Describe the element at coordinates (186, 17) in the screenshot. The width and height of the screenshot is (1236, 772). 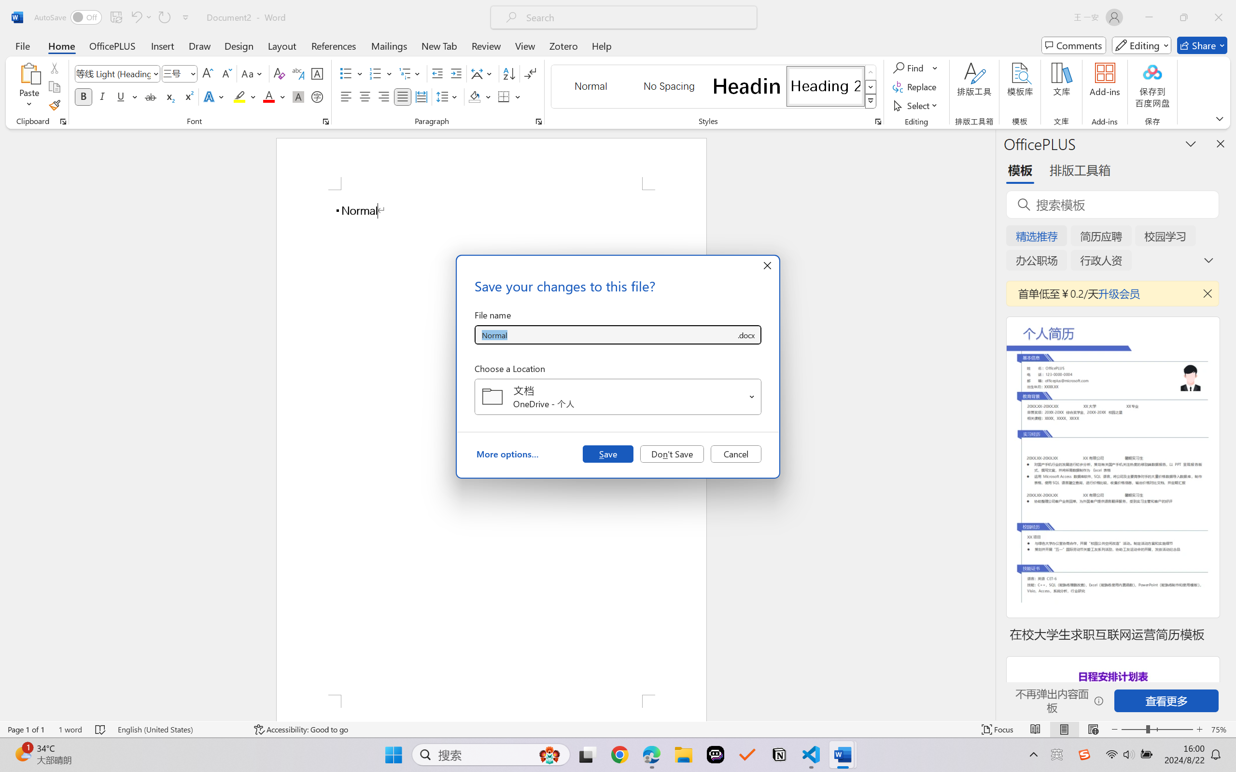
I see `Customize Quick Access Toolbar` at that location.